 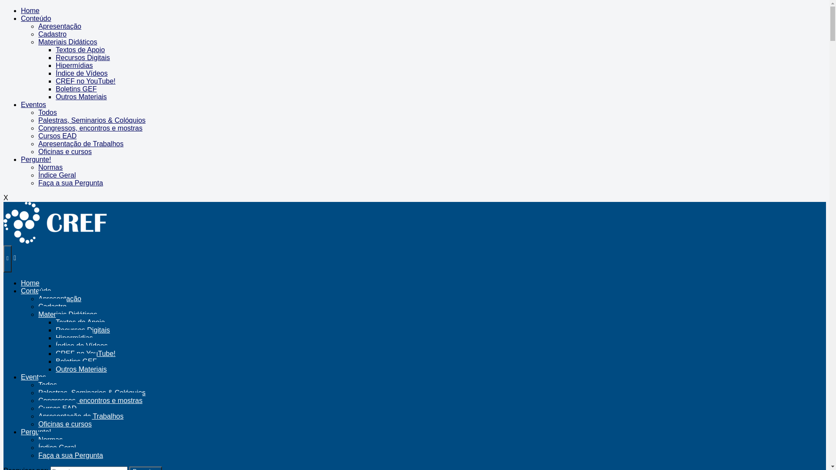 I want to click on Textos de Apoio, so click(x=80, y=322).